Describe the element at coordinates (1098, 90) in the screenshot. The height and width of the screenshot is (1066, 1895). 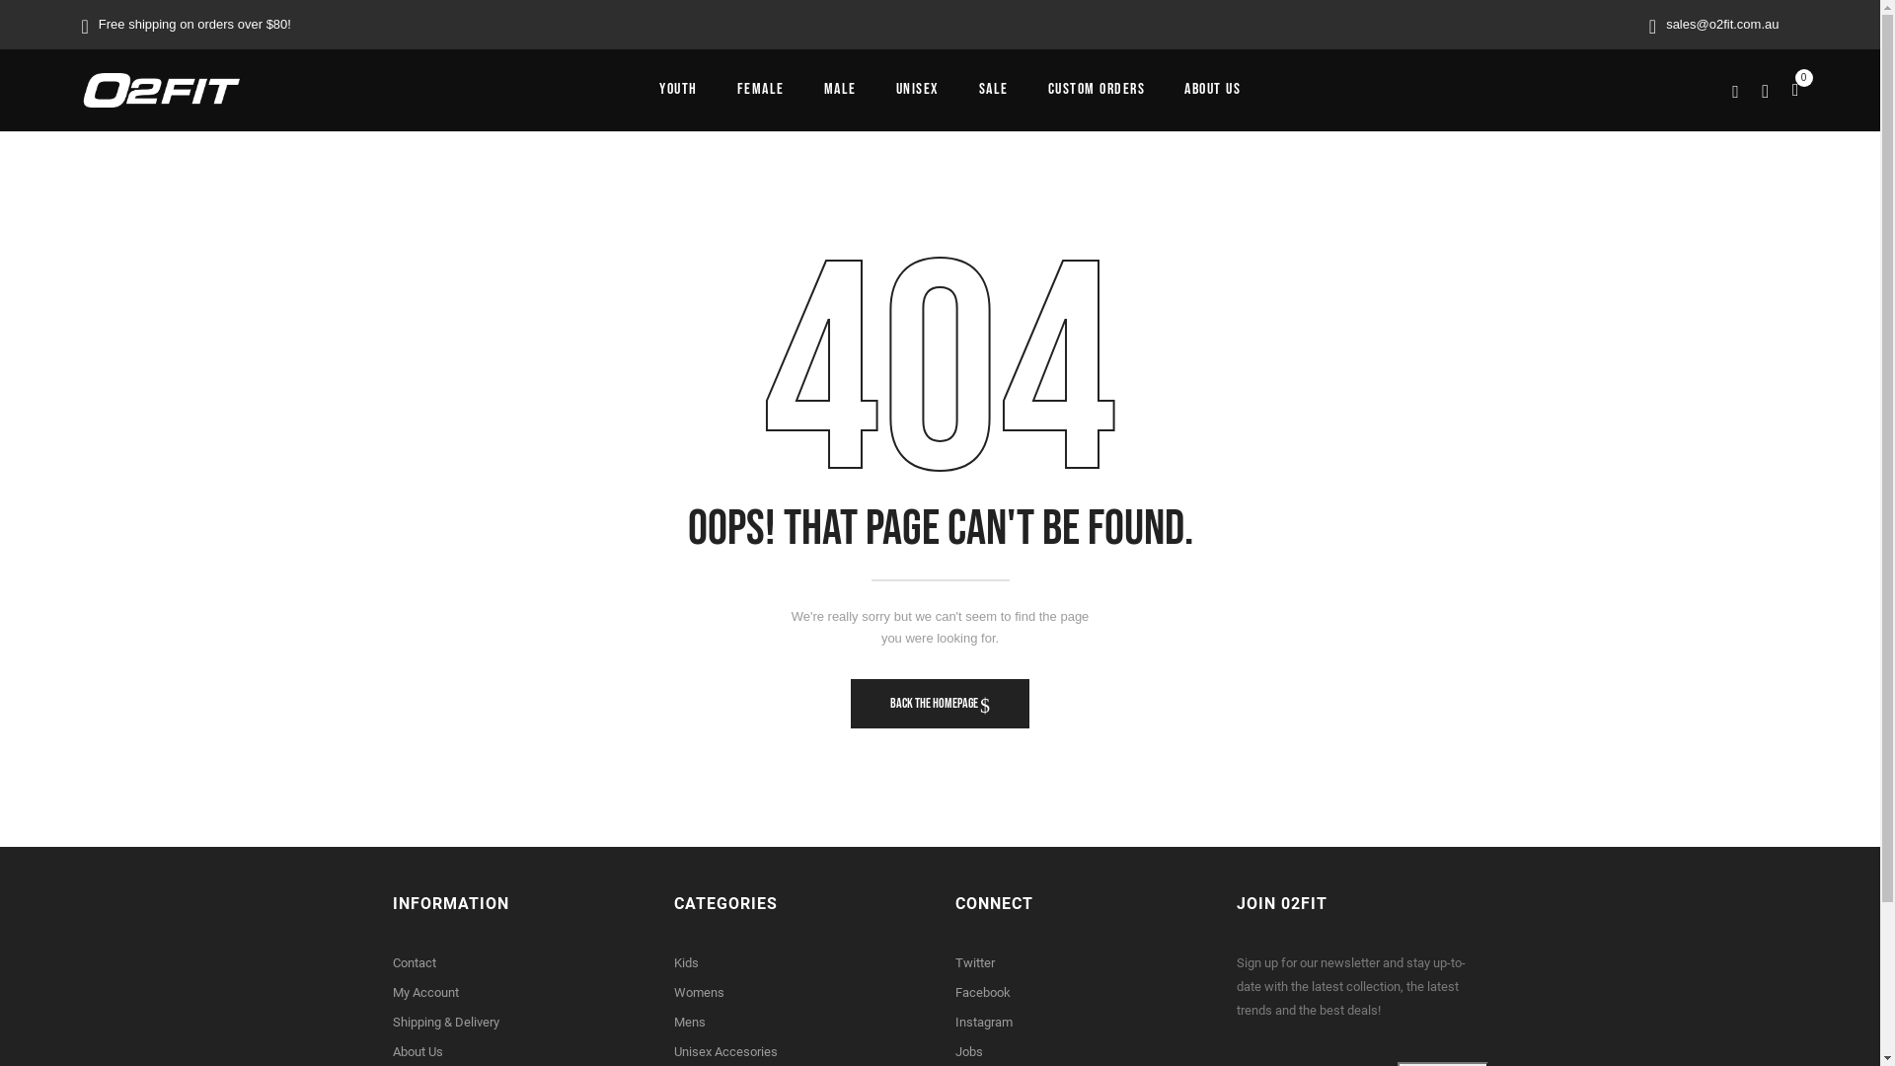
I see `Custom Orders` at that location.